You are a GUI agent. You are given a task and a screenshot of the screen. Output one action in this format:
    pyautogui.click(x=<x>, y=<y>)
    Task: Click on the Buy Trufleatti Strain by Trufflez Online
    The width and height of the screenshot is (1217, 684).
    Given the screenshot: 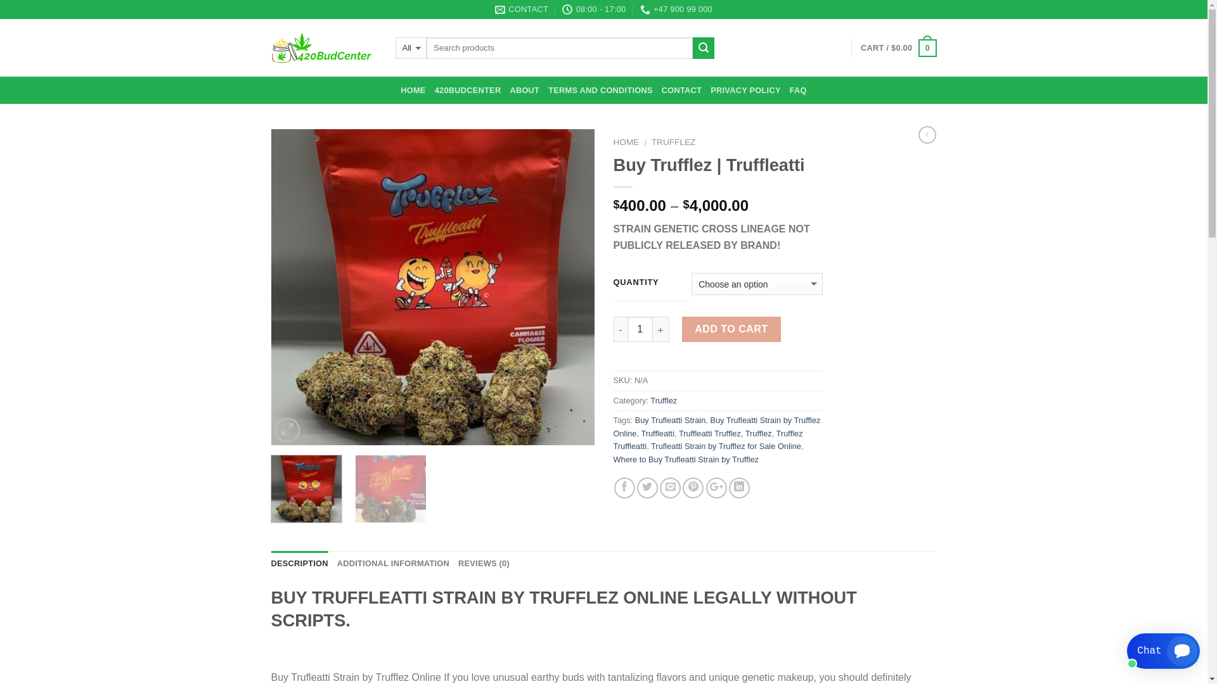 What is the action you would take?
    pyautogui.click(x=718, y=427)
    